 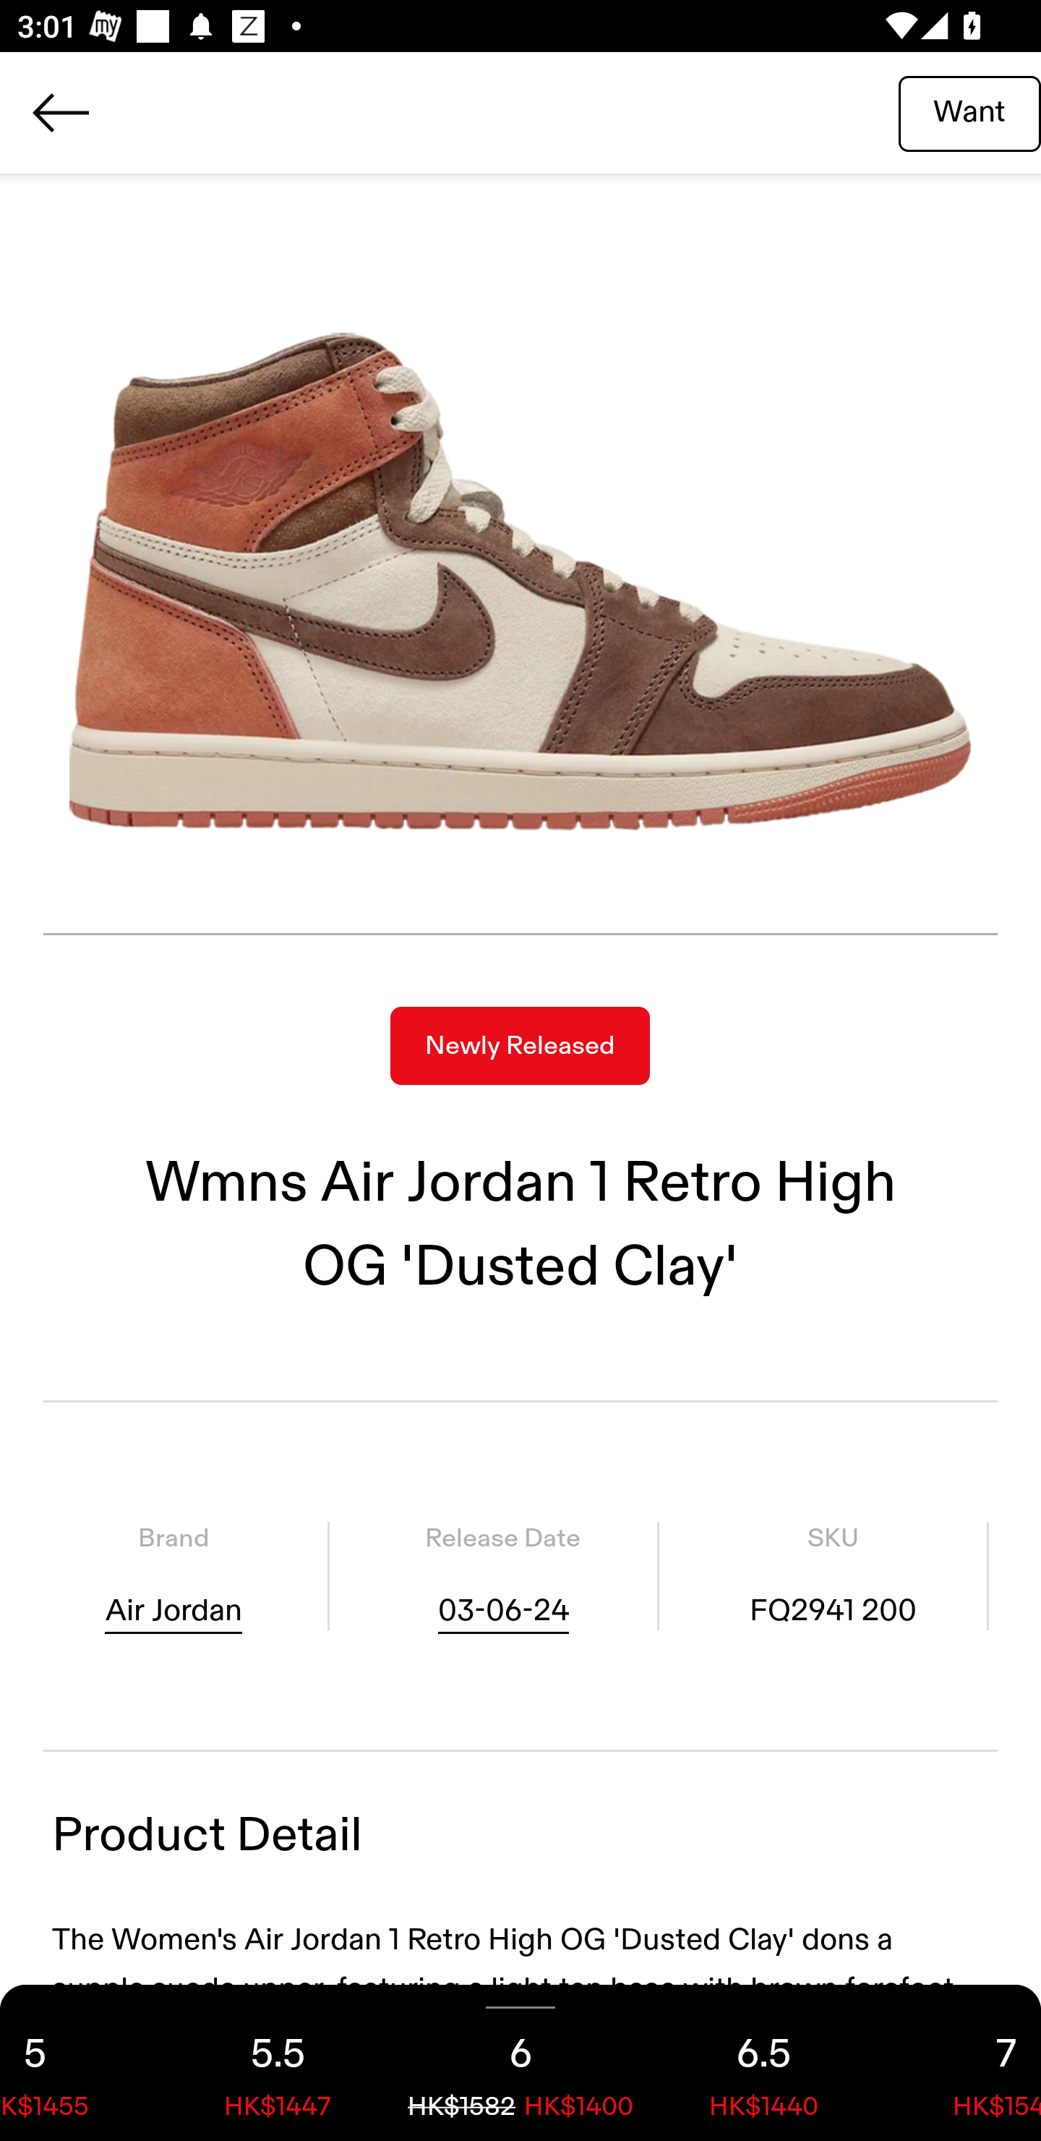 What do you see at coordinates (502, 1575) in the screenshot?
I see `Release Date 03-06-24` at bounding box center [502, 1575].